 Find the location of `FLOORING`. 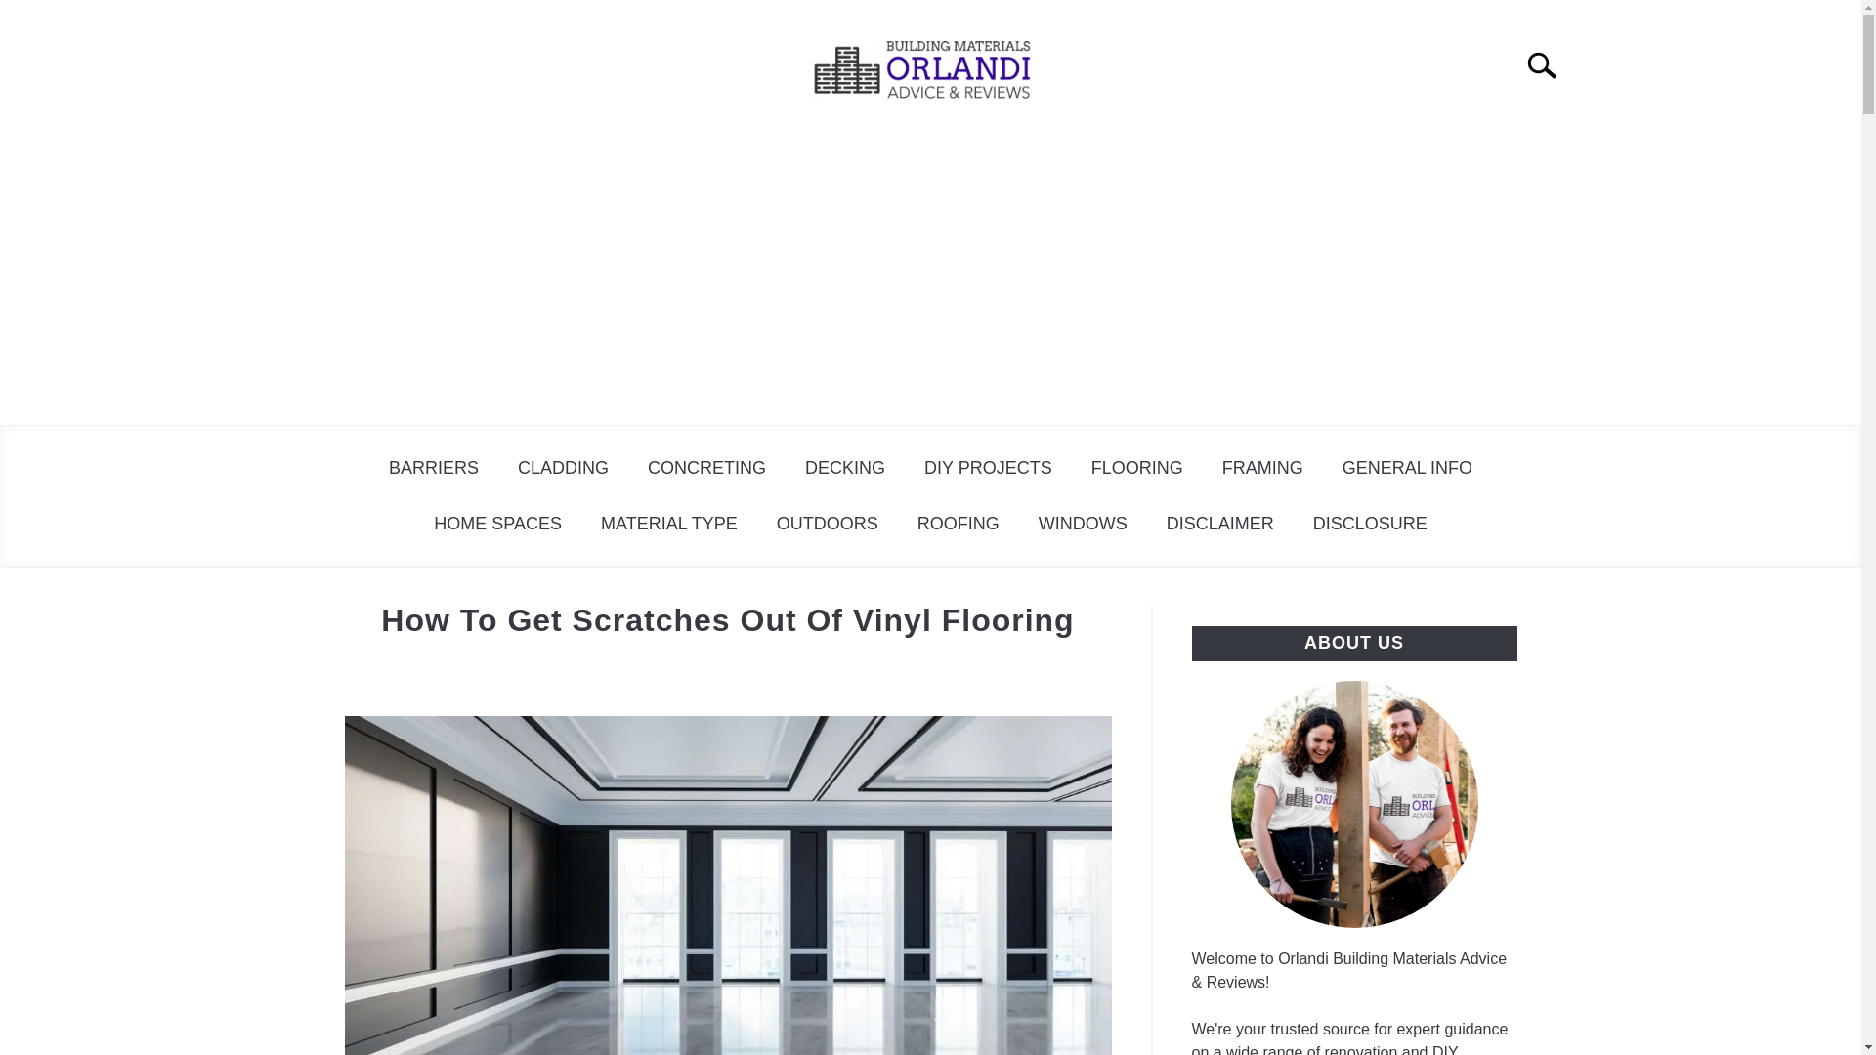

FLOORING is located at coordinates (1136, 468).